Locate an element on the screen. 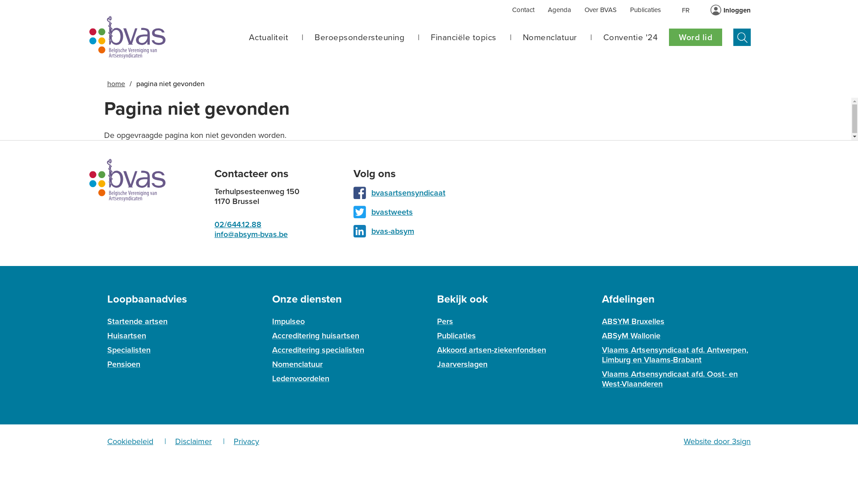 The image size is (858, 482). Vlaams Artsensyndicaat afd. Oost- en West-Vlaanderen is located at coordinates (670, 379).